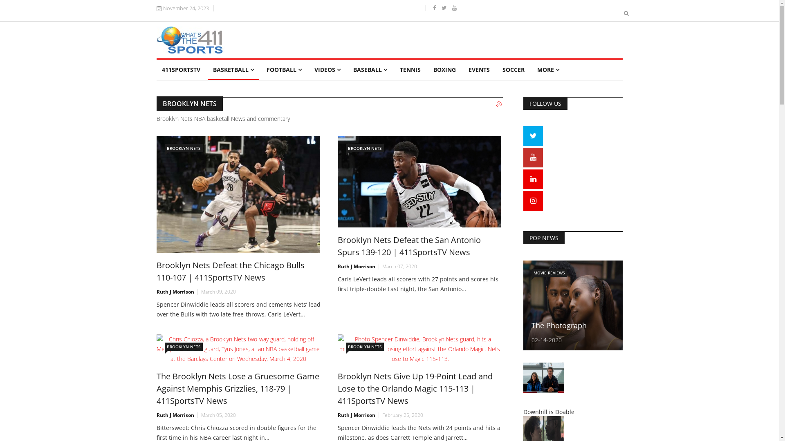  I want to click on EVENTS, so click(479, 70).